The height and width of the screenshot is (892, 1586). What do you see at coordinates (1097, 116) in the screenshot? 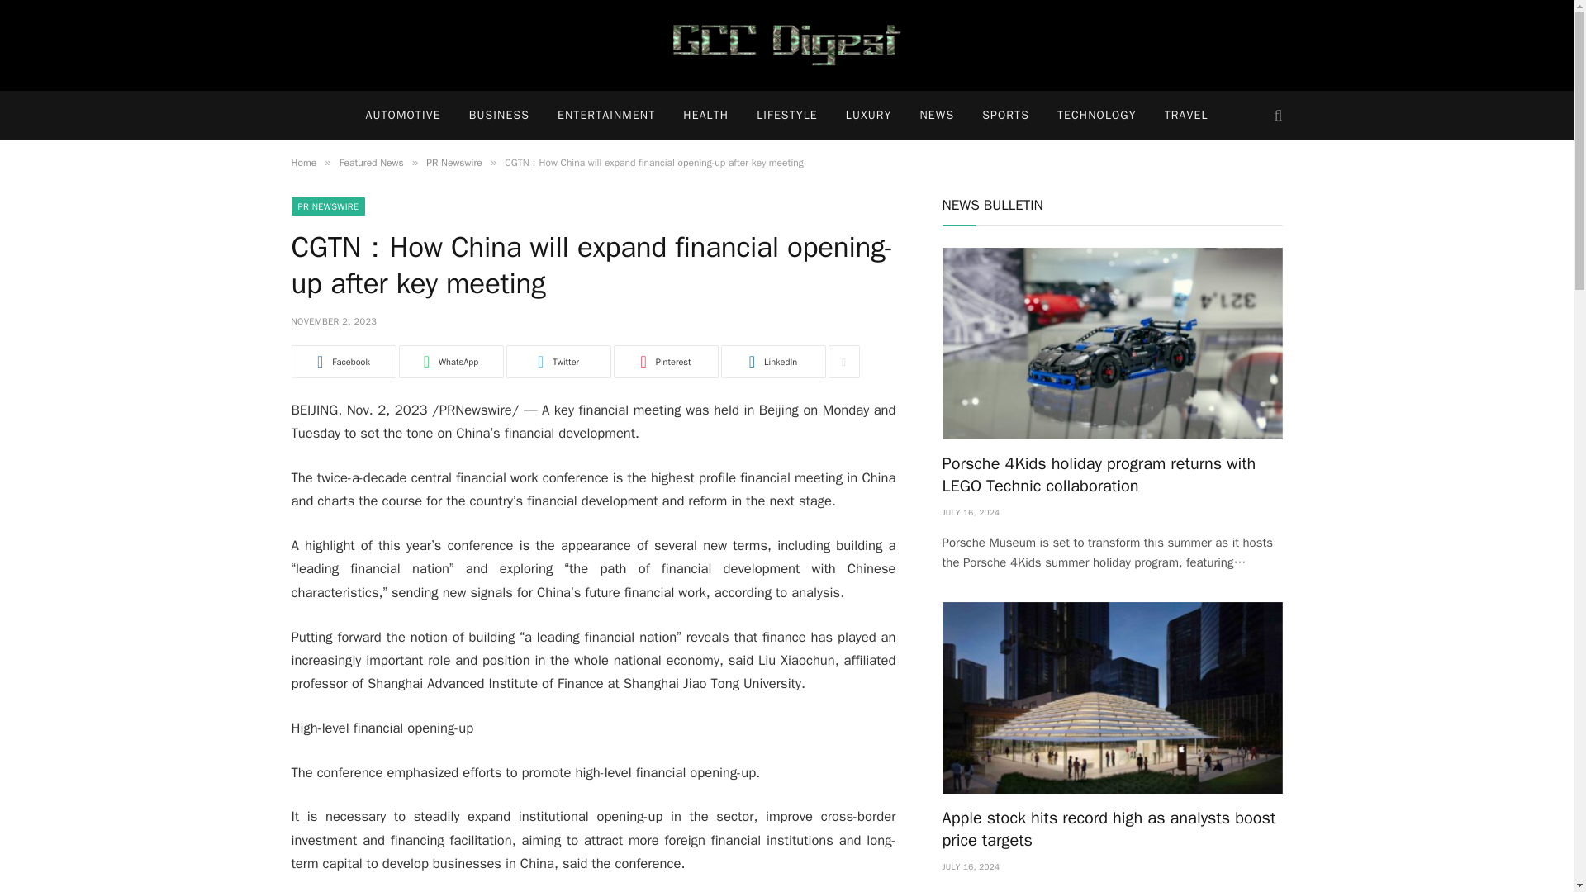
I see `TECHNOLOGY` at bounding box center [1097, 116].